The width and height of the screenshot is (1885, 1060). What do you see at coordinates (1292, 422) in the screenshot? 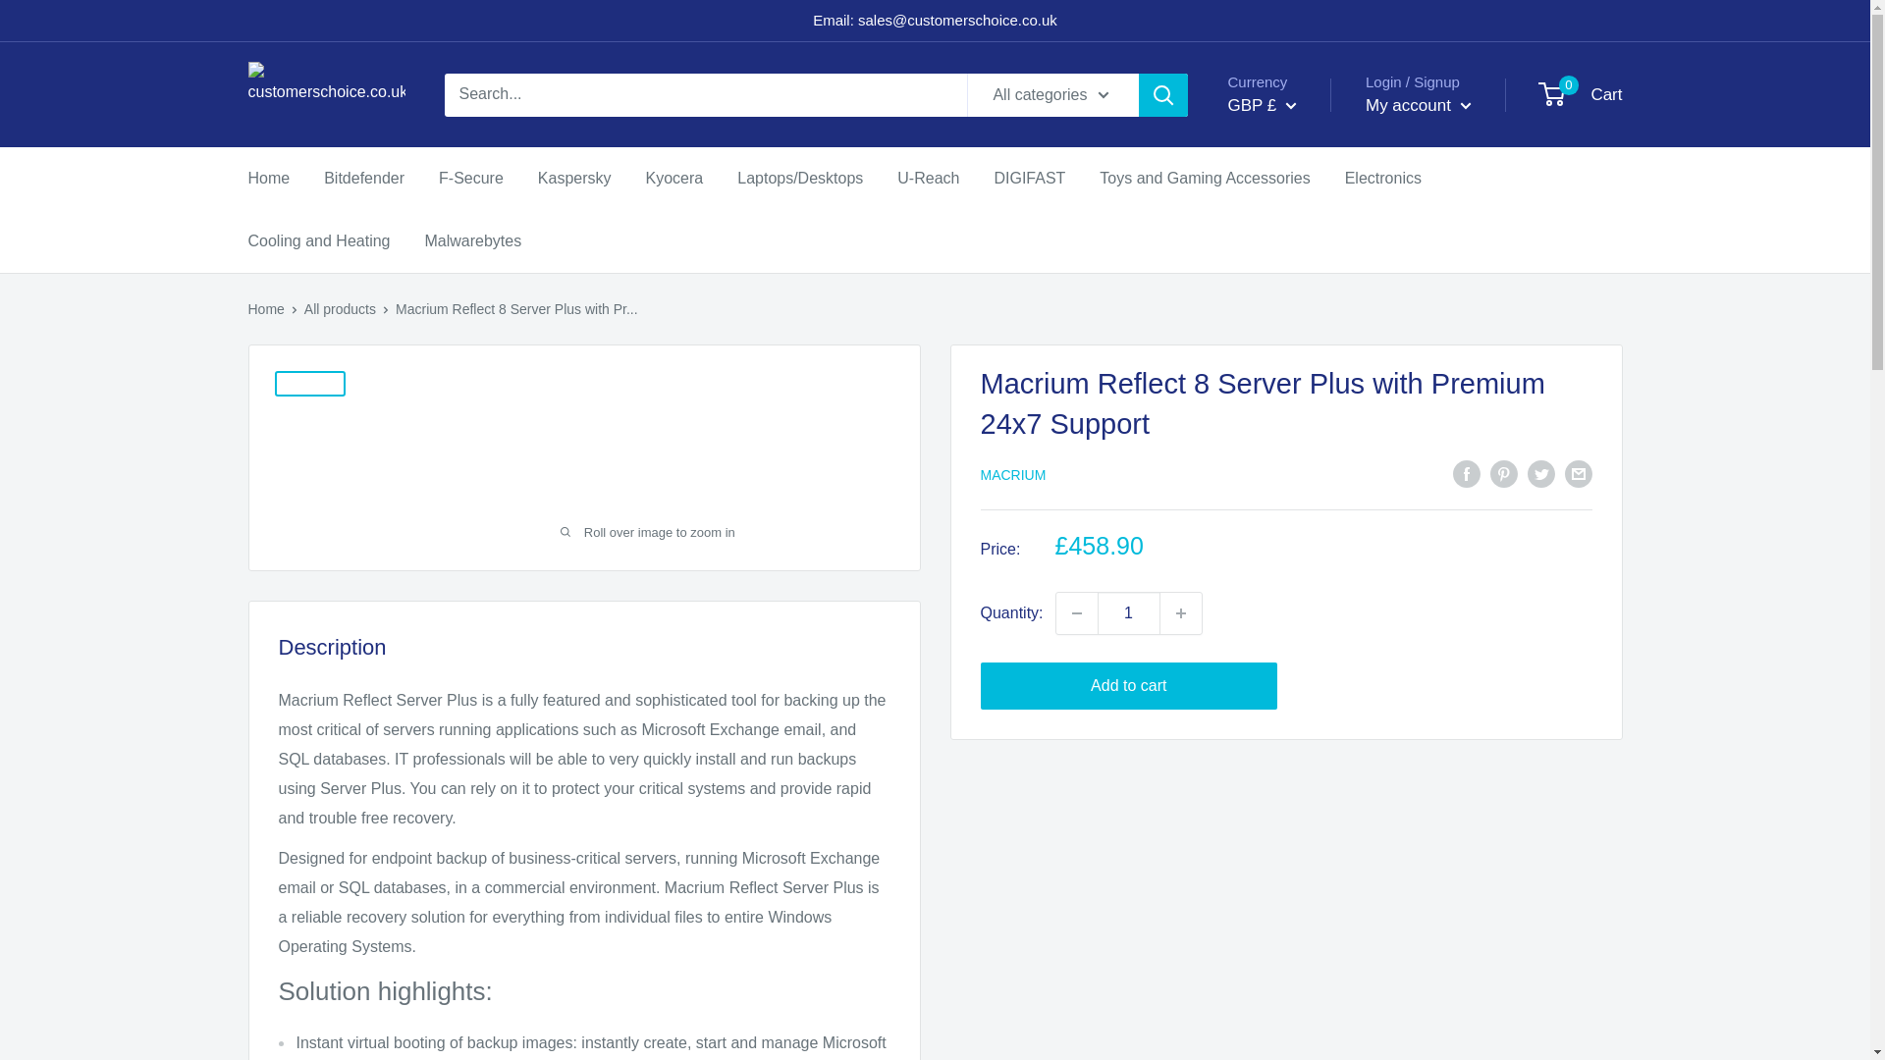
I see `HUF` at bounding box center [1292, 422].